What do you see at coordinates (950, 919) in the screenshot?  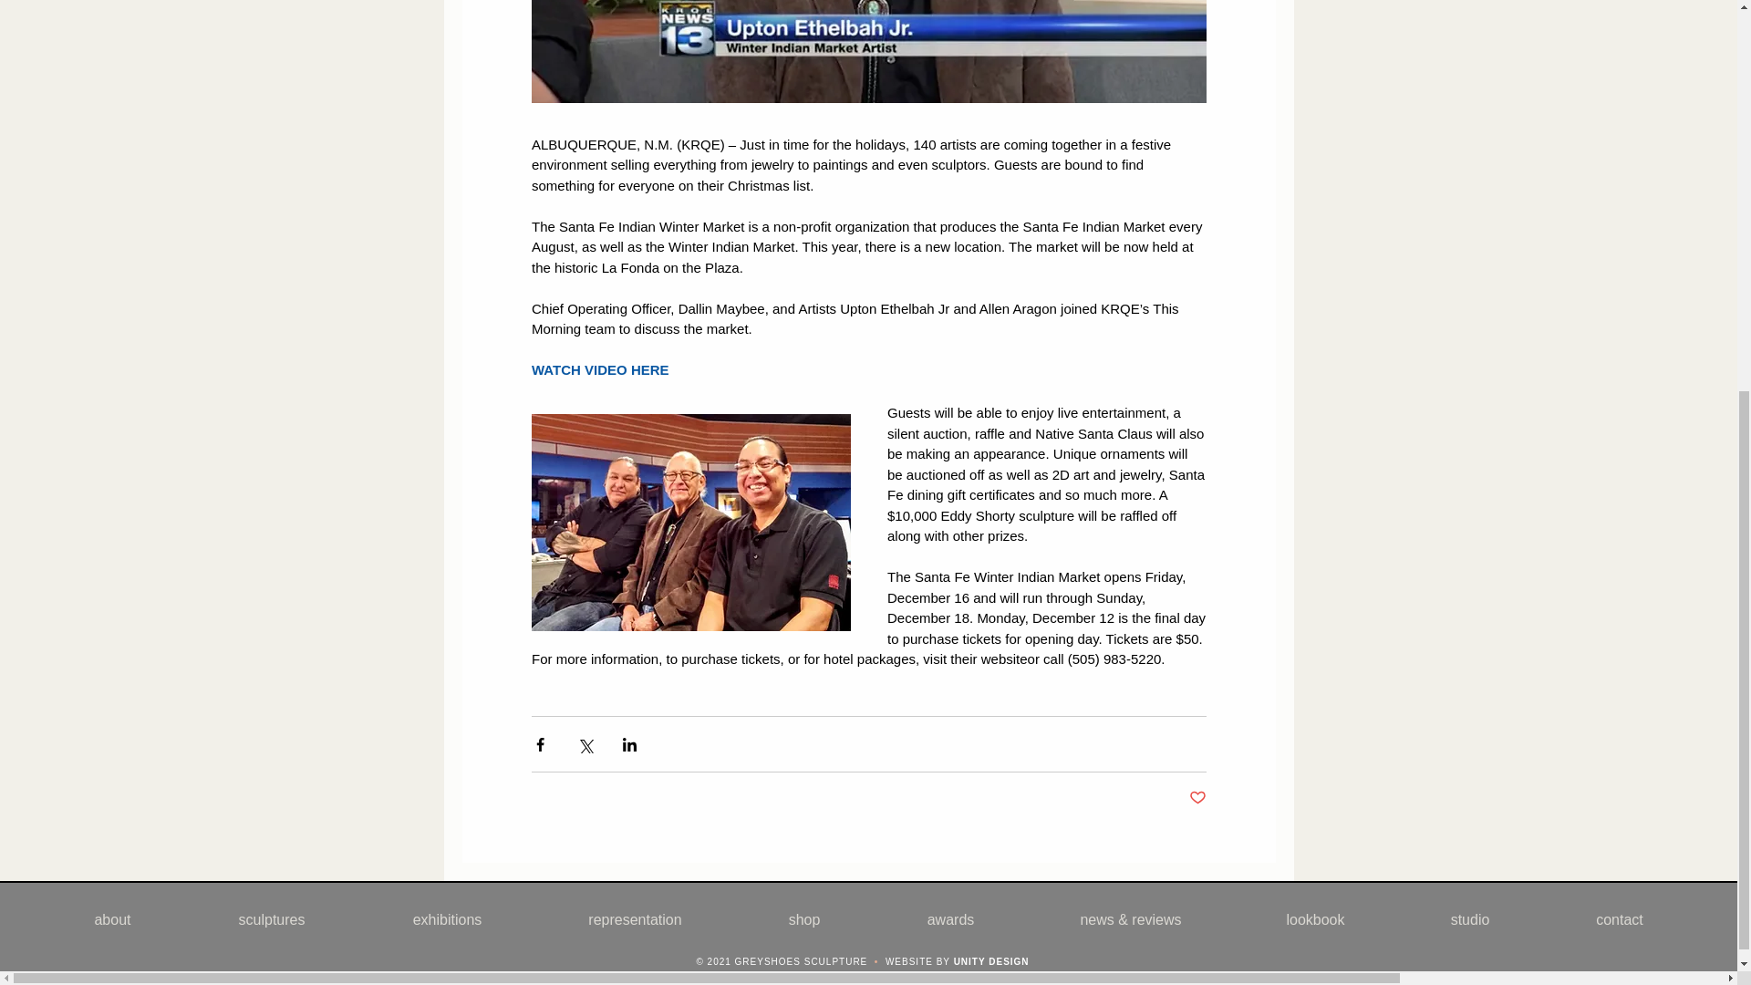 I see `awards` at bounding box center [950, 919].